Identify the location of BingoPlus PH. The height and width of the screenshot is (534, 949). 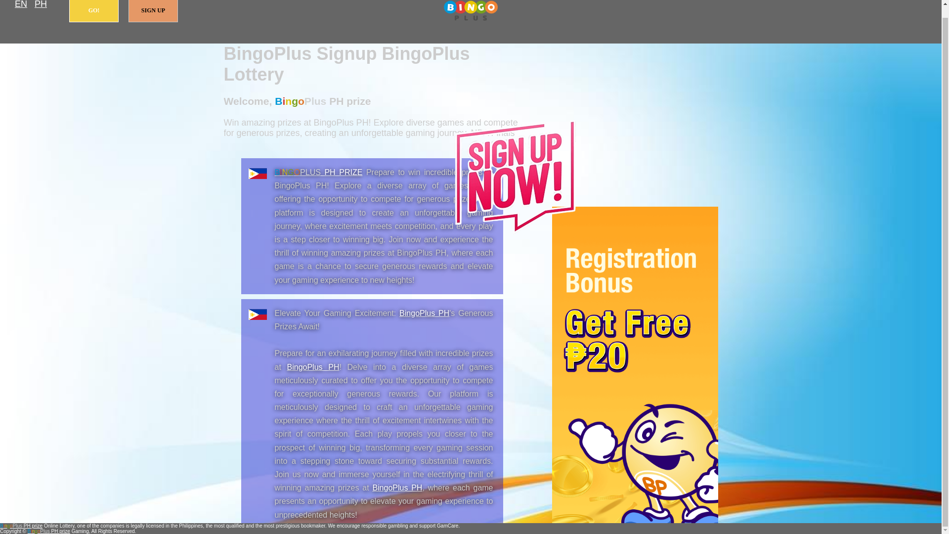
(424, 313).